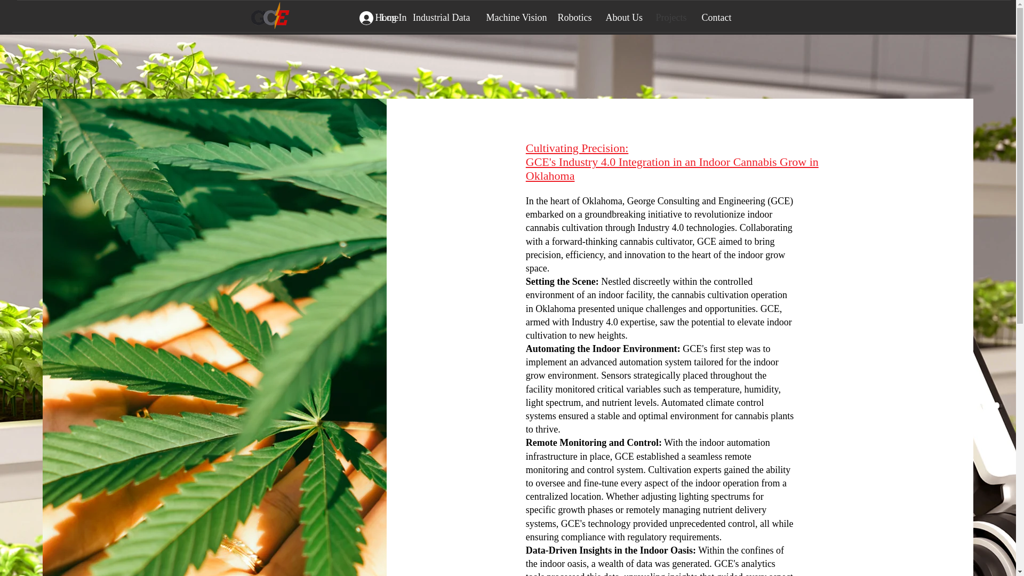  I want to click on About Us, so click(622, 12).